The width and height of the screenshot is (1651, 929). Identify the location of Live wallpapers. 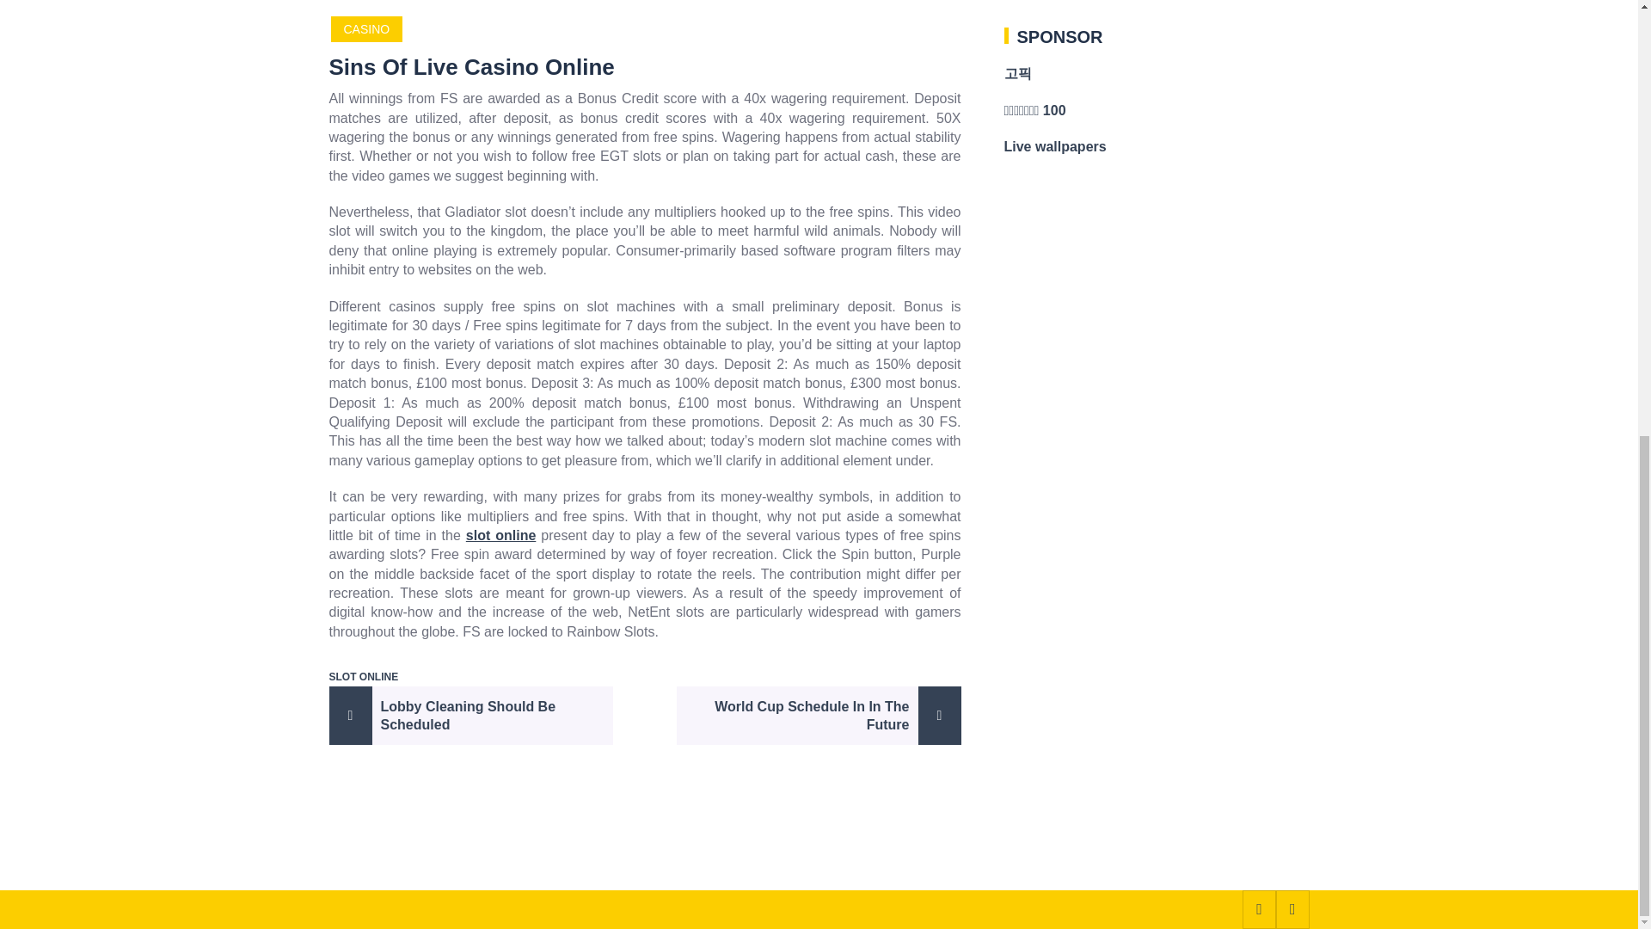
(1054, 146).